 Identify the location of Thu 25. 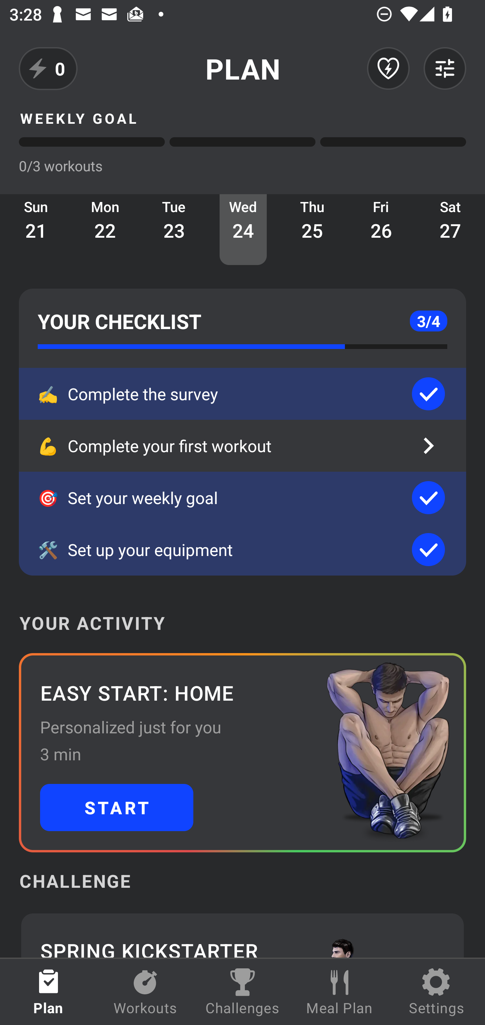
(312, 229).